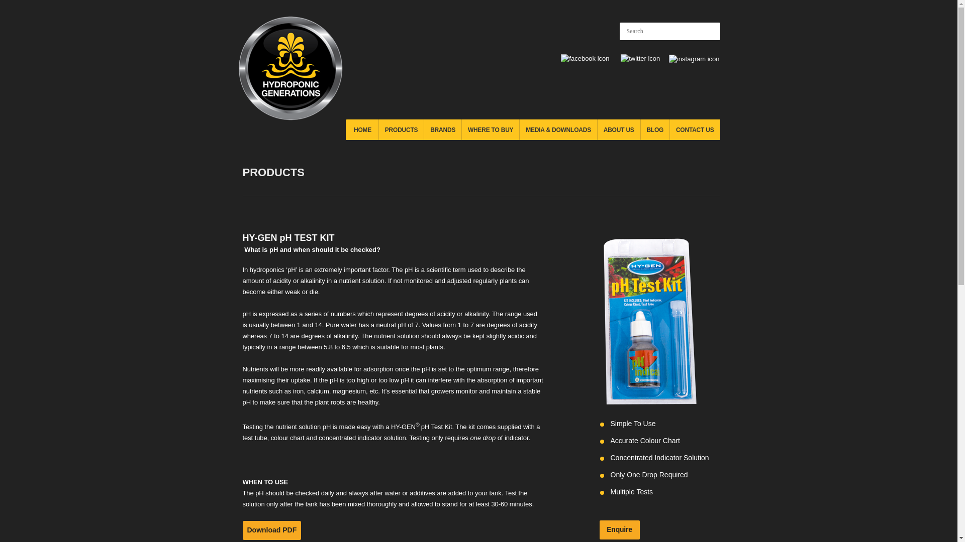  What do you see at coordinates (401, 129) in the screenshot?
I see `PRODUCTS` at bounding box center [401, 129].